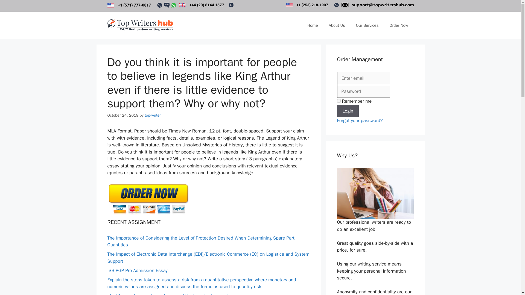 The width and height of the screenshot is (525, 295). I want to click on Recover password, so click(360, 120).